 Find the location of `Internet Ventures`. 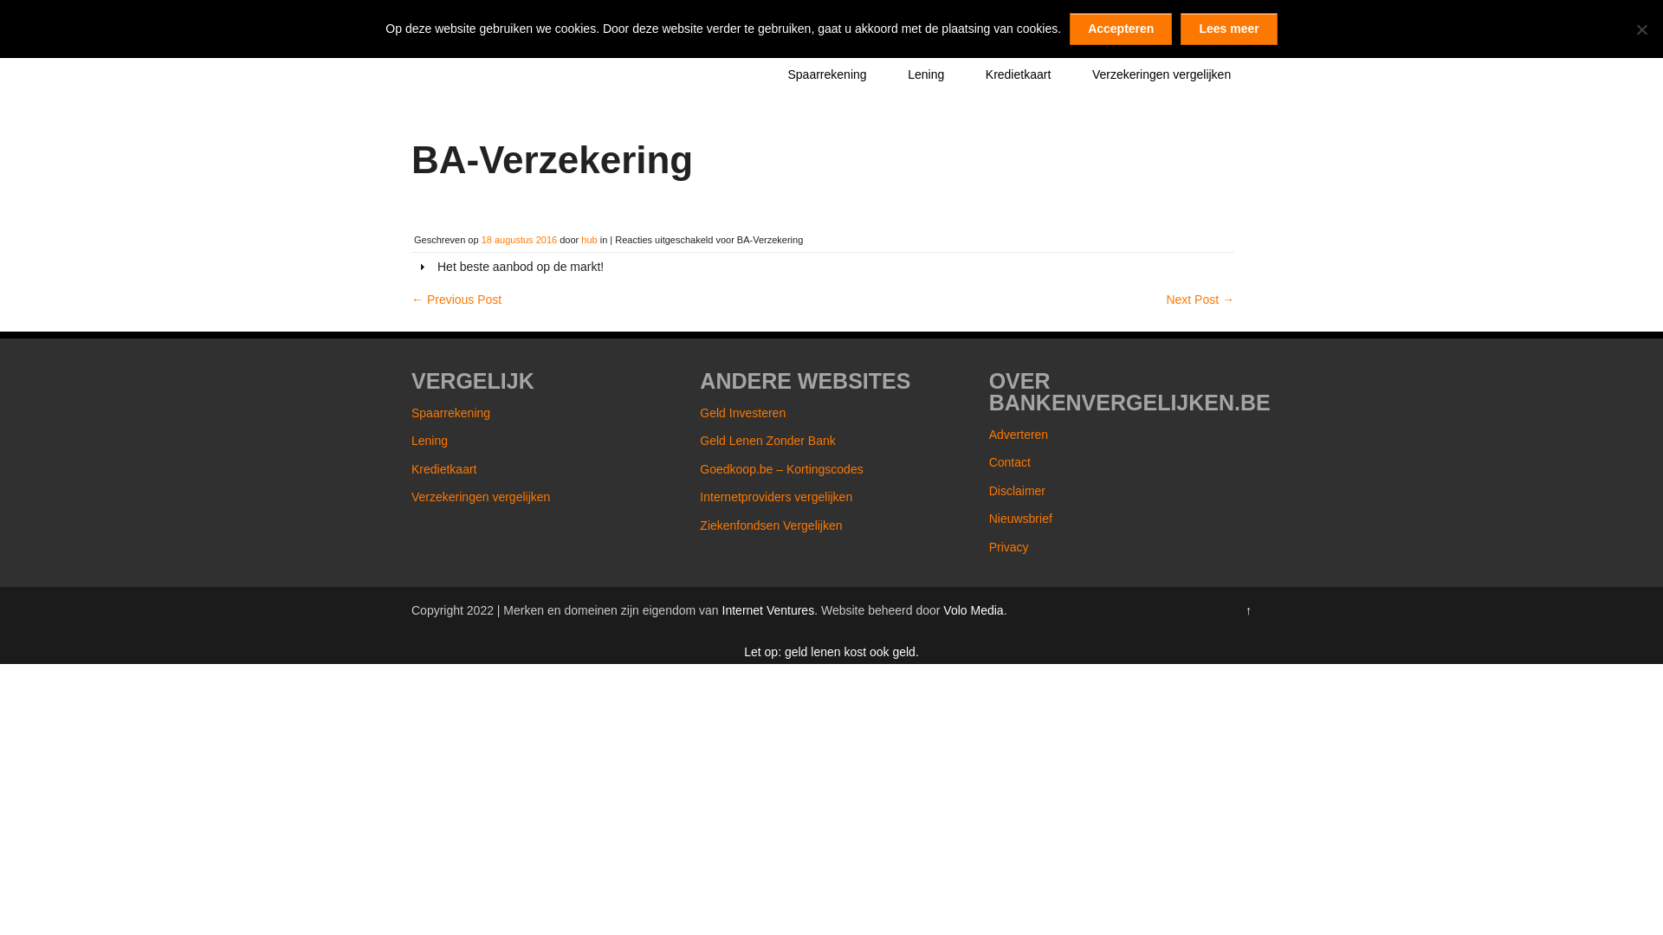

Internet Ventures is located at coordinates (769, 610).